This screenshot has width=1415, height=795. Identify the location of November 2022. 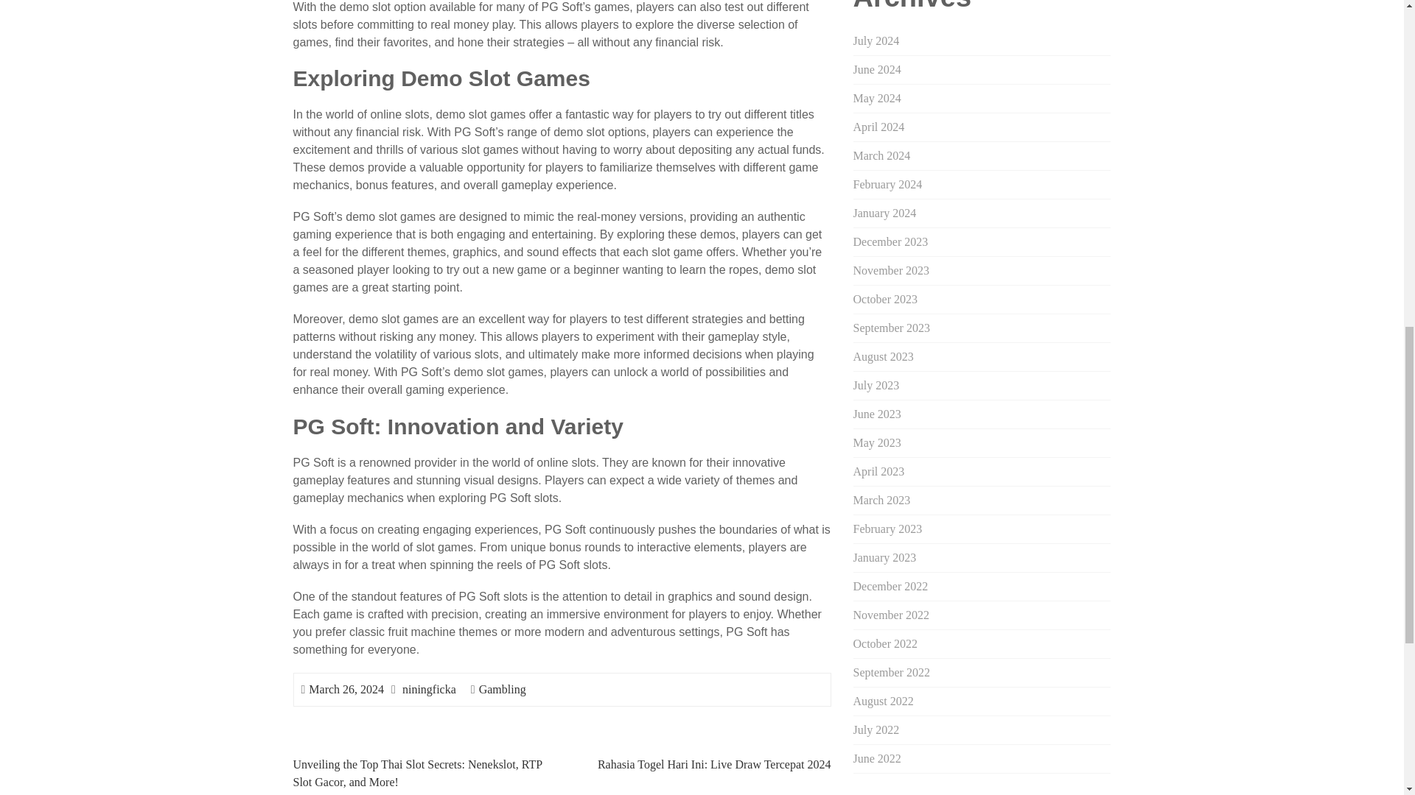
(891, 615).